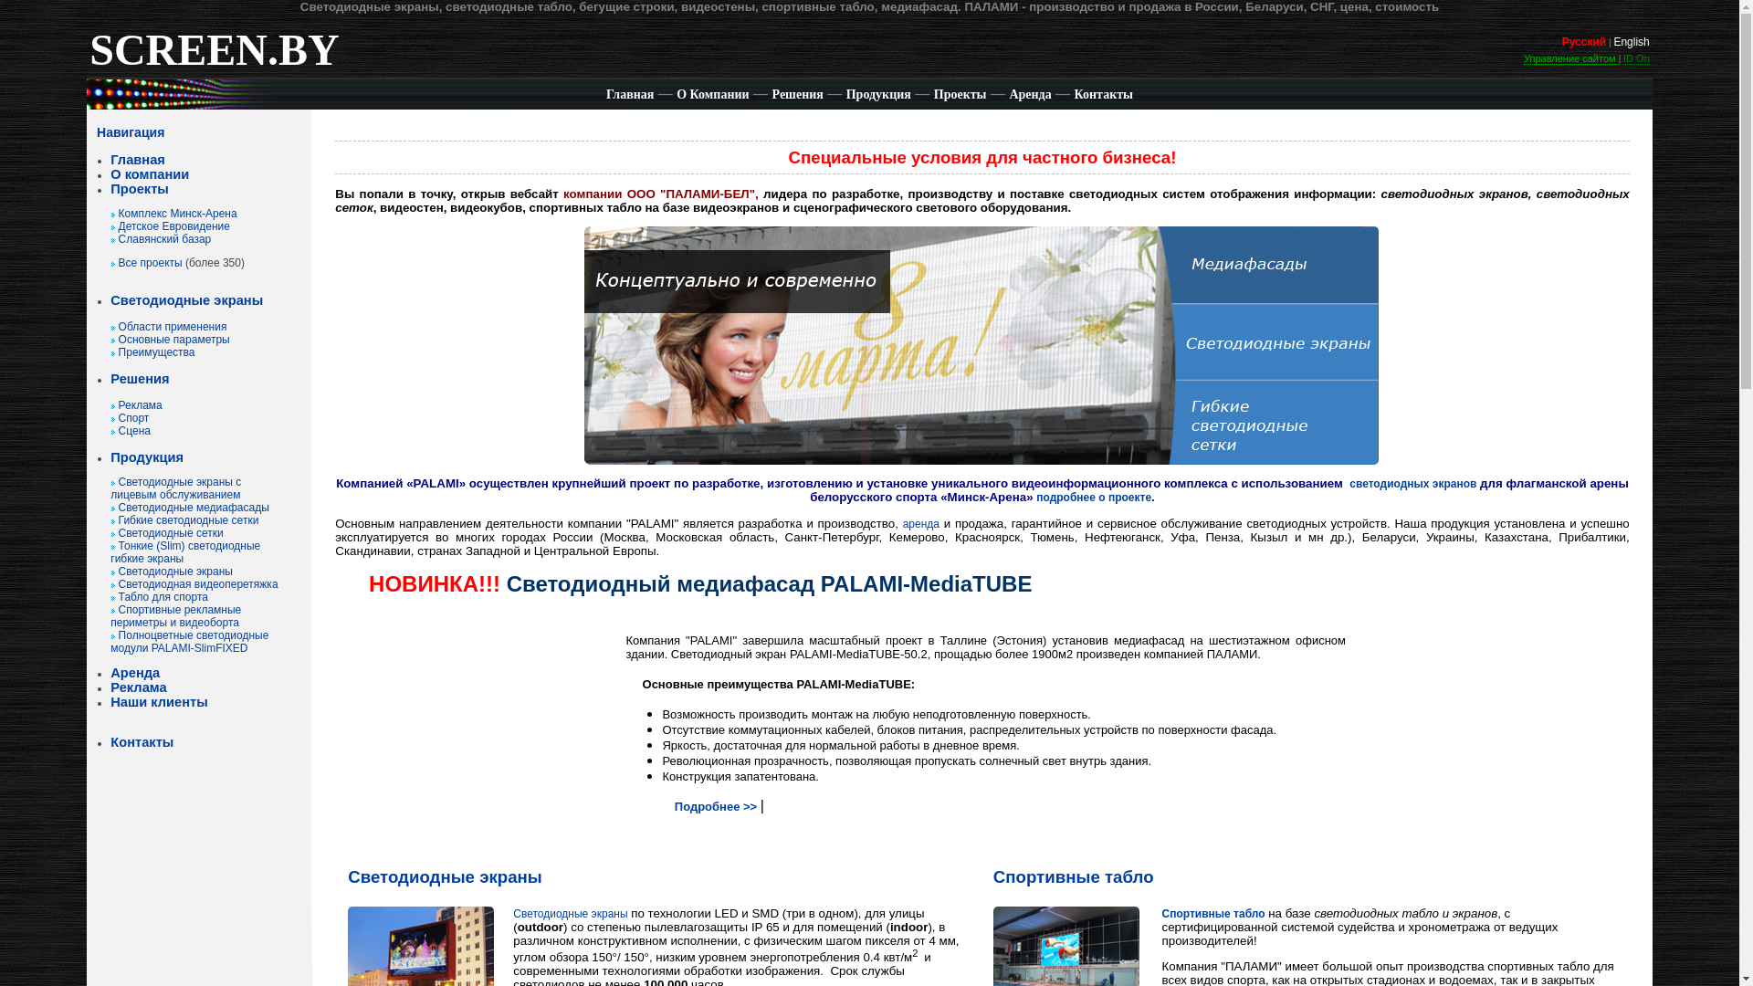  Describe the element at coordinates (1631, 42) in the screenshot. I see `English` at that location.